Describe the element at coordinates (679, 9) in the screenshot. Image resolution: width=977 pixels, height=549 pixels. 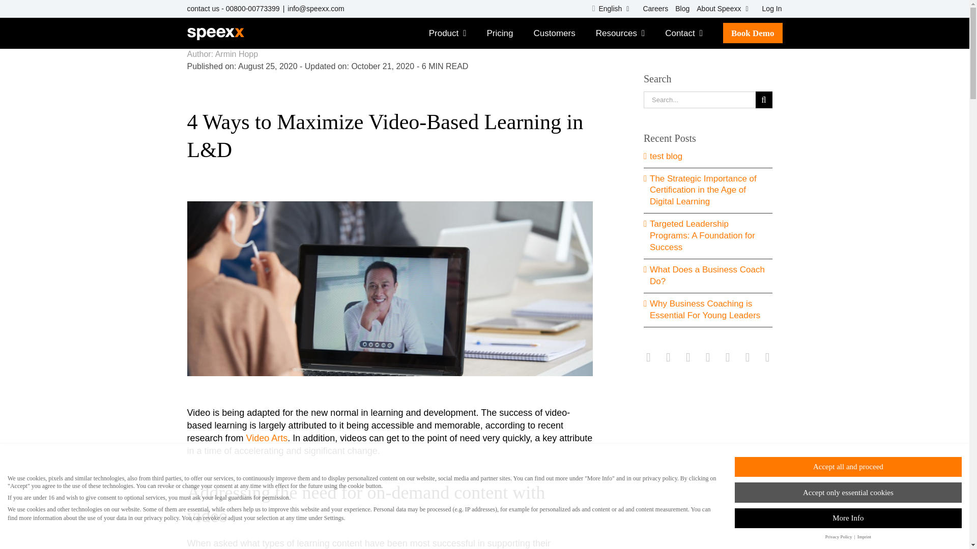
I see `Blog` at that location.